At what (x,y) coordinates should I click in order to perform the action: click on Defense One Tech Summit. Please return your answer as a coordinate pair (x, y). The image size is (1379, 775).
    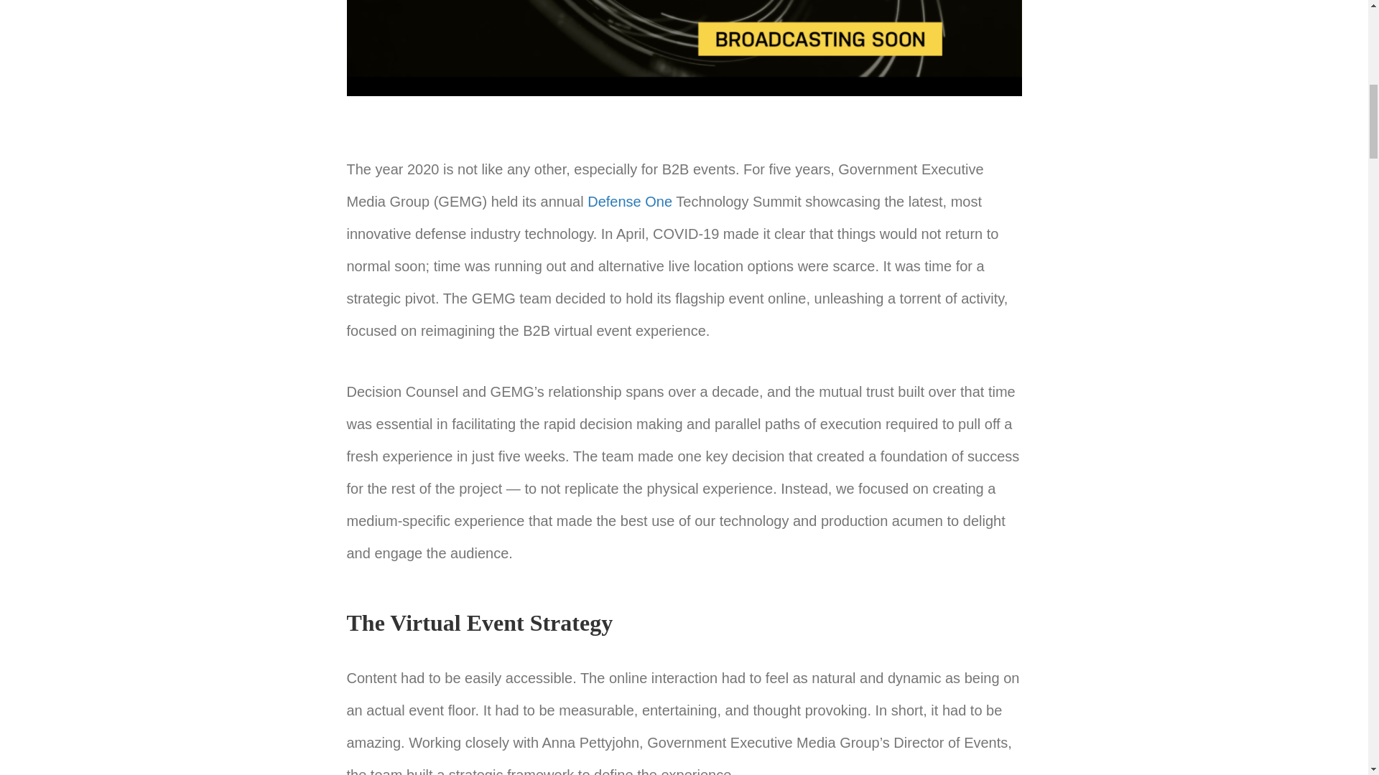
    Looking at the image, I should click on (684, 47).